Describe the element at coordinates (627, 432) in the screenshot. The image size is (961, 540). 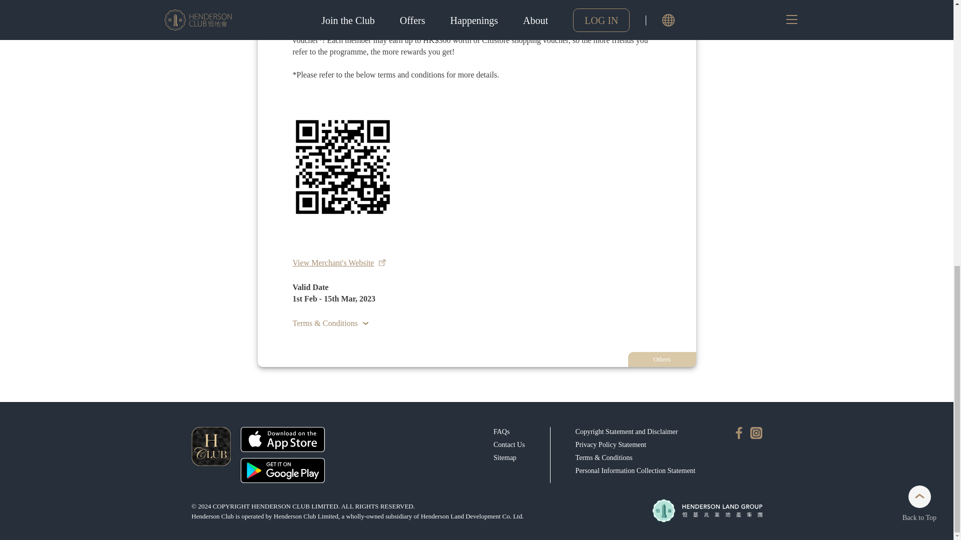
I see `Copyright Statement and Disclaimer` at that location.